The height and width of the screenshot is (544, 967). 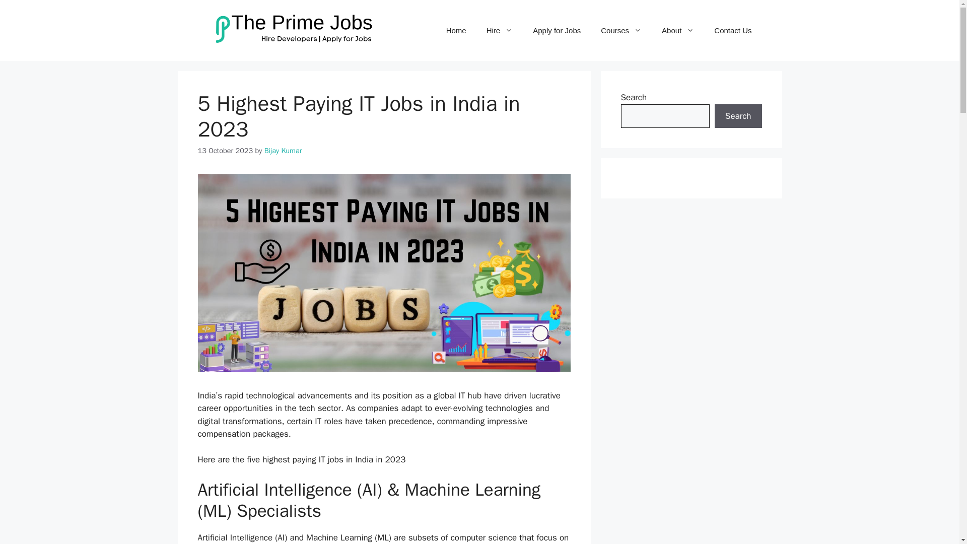 I want to click on Hire, so click(x=500, y=30).